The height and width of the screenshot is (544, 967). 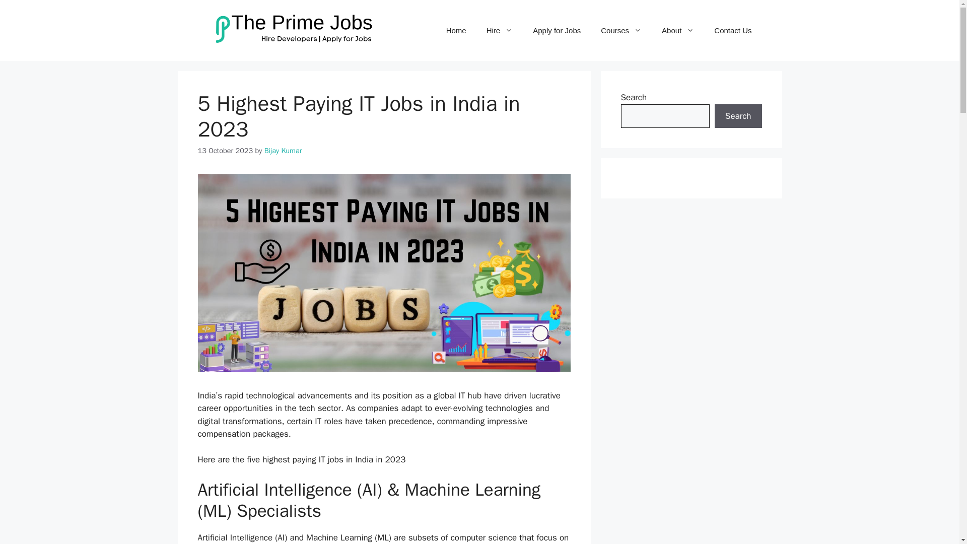 I want to click on Hire, so click(x=500, y=30).